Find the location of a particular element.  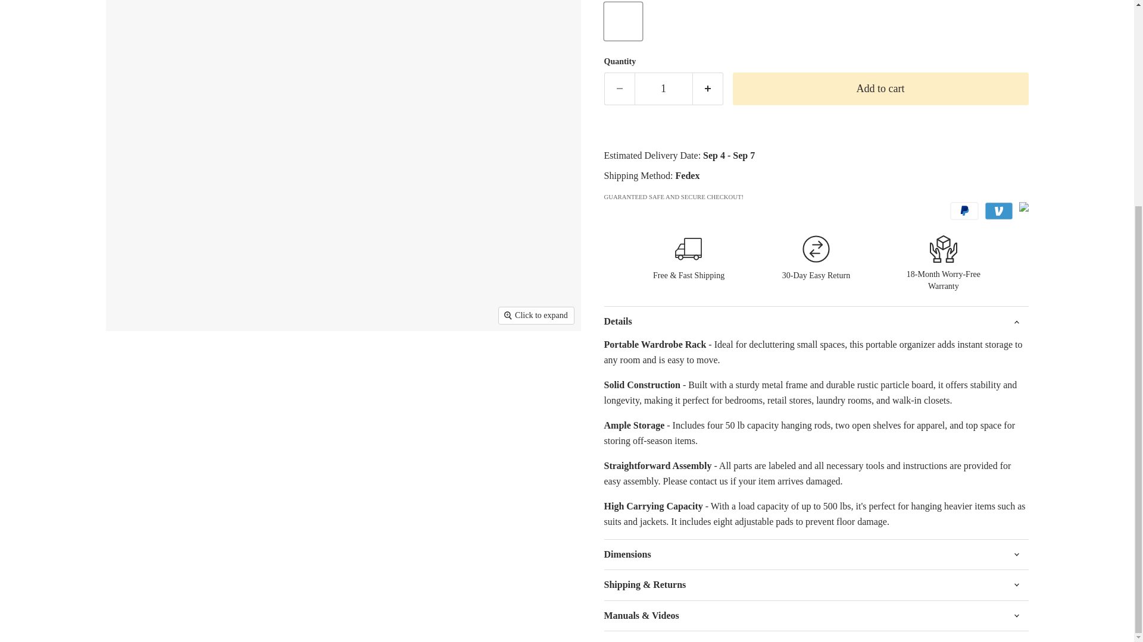

PayPal is located at coordinates (964, 211).